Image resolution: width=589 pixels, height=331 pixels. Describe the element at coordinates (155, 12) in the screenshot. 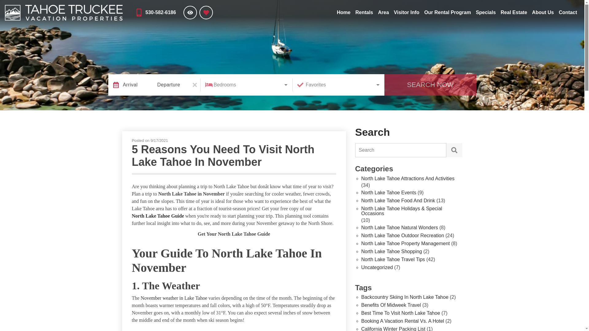

I see `530-582-6186` at that location.